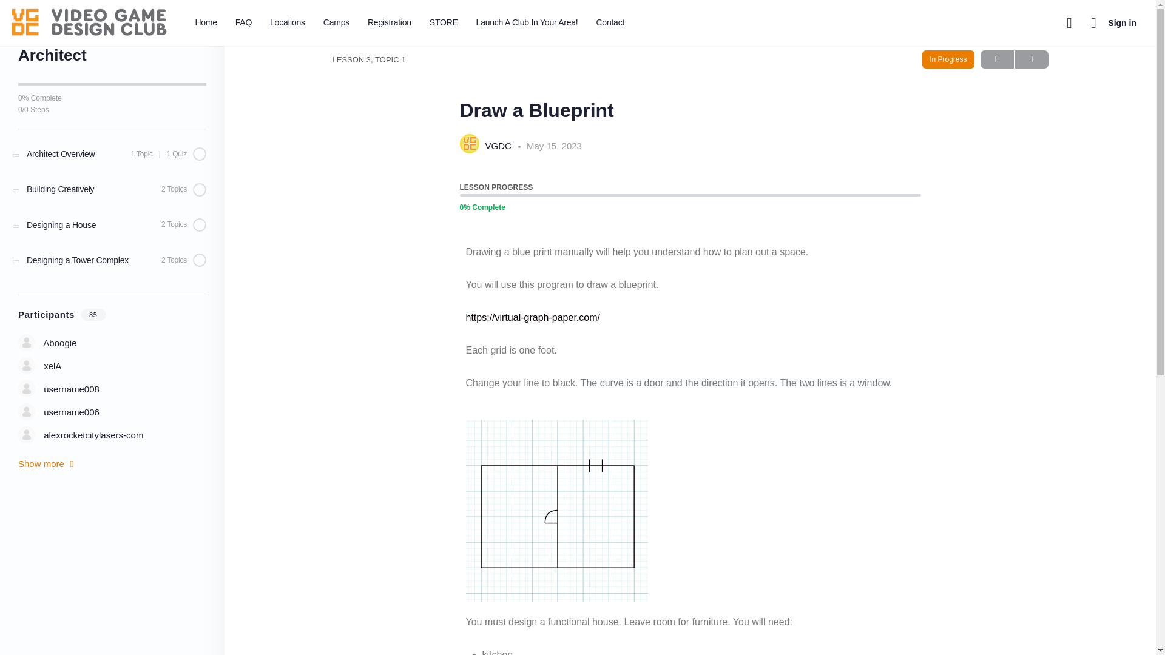 The image size is (1165, 655). What do you see at coordinates (112, 153) in the screenshot?
I see `Architect Overview` at bounding box center [112, 153].